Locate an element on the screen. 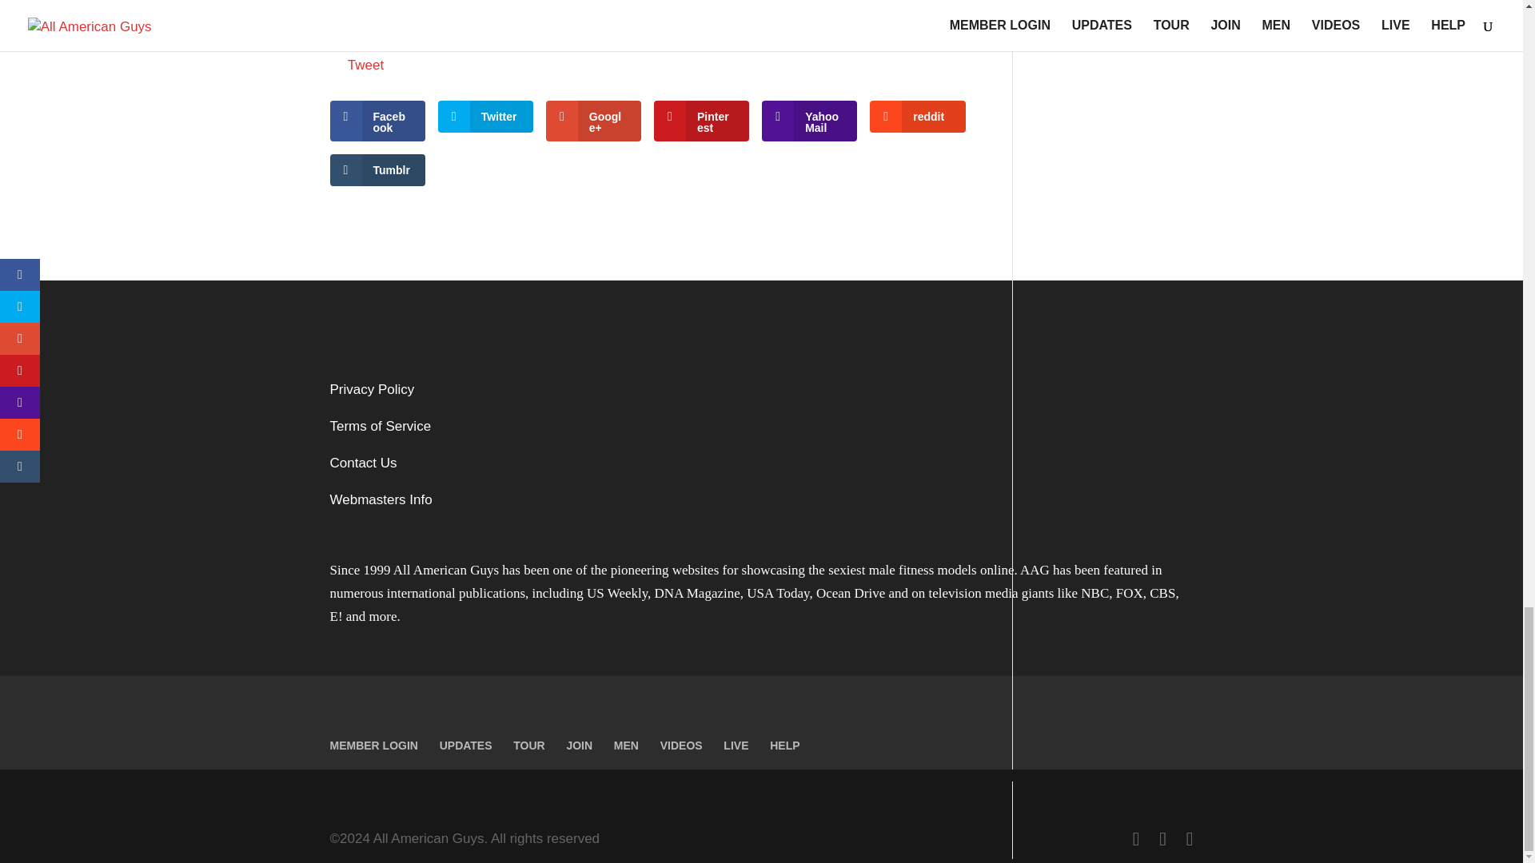  Tweet is located at coordinates (366, 65).